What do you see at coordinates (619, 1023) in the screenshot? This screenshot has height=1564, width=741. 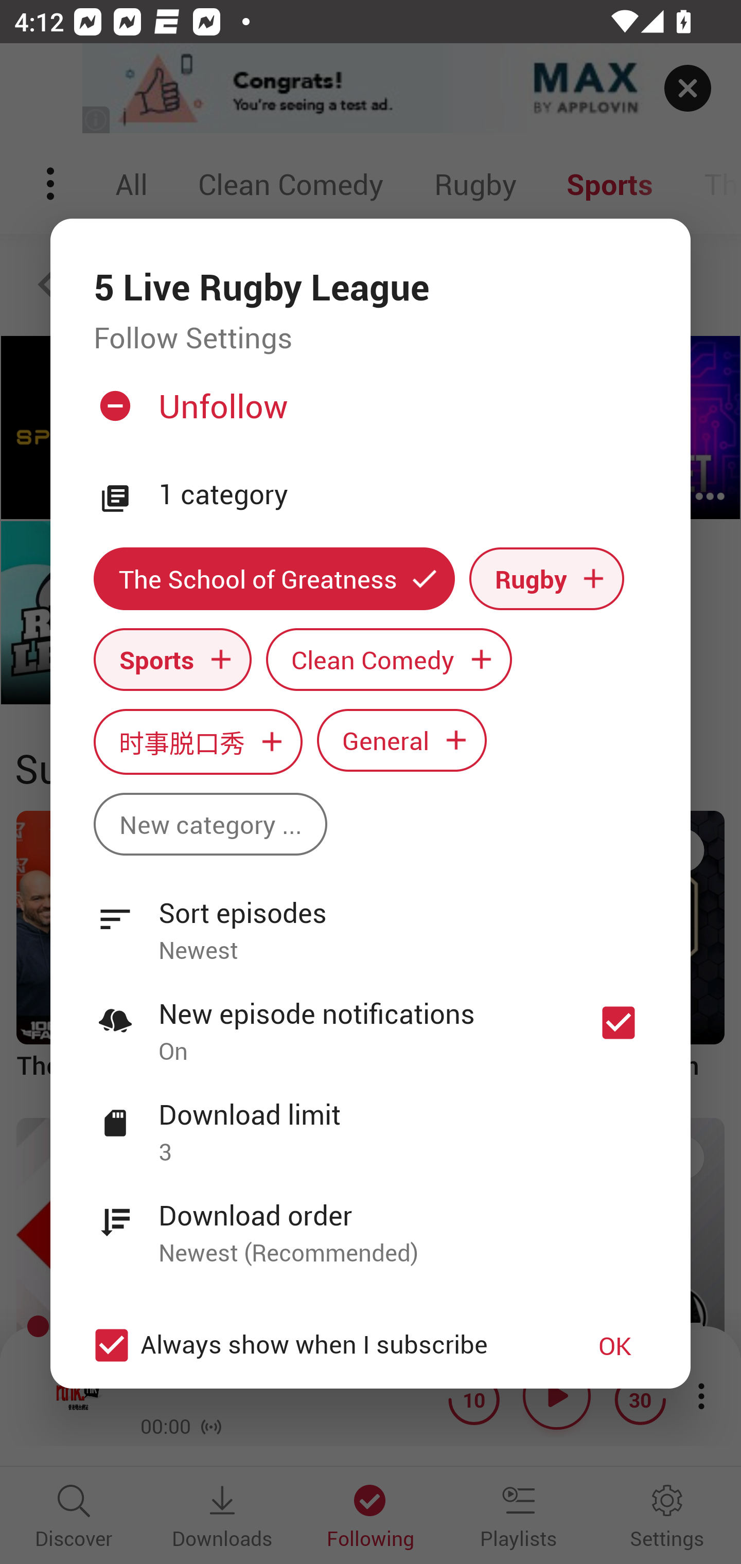 I see `New episode notifications` at bounding box center [619, 1023].